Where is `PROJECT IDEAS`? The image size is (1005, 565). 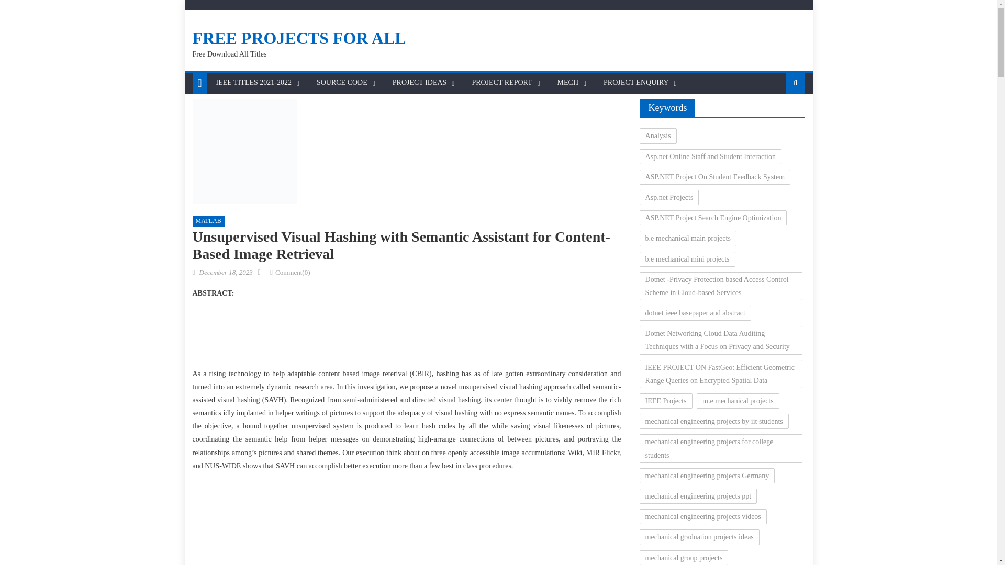 PROJECT IDEAS is located at coordinates (420, 83).